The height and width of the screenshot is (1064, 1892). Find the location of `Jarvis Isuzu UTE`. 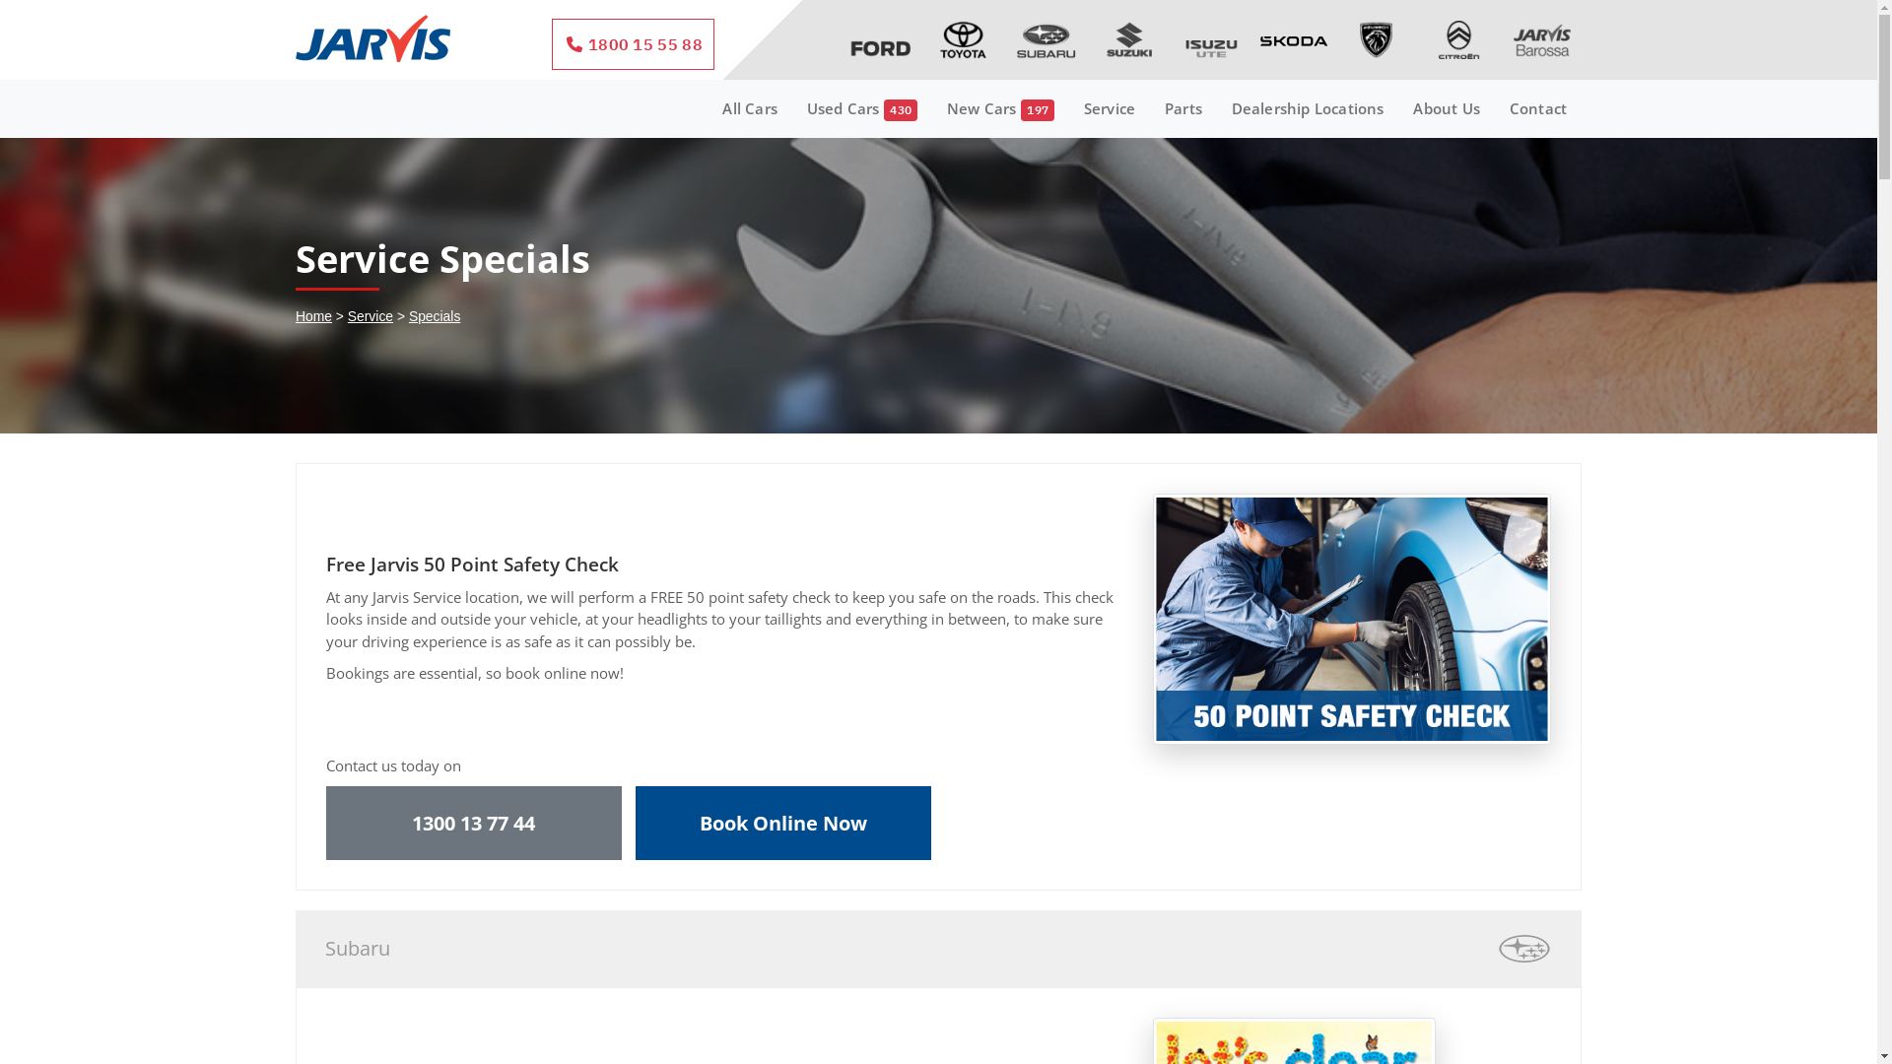

Jarvis Isuzu UTE is located at coordinates (1211, 37).